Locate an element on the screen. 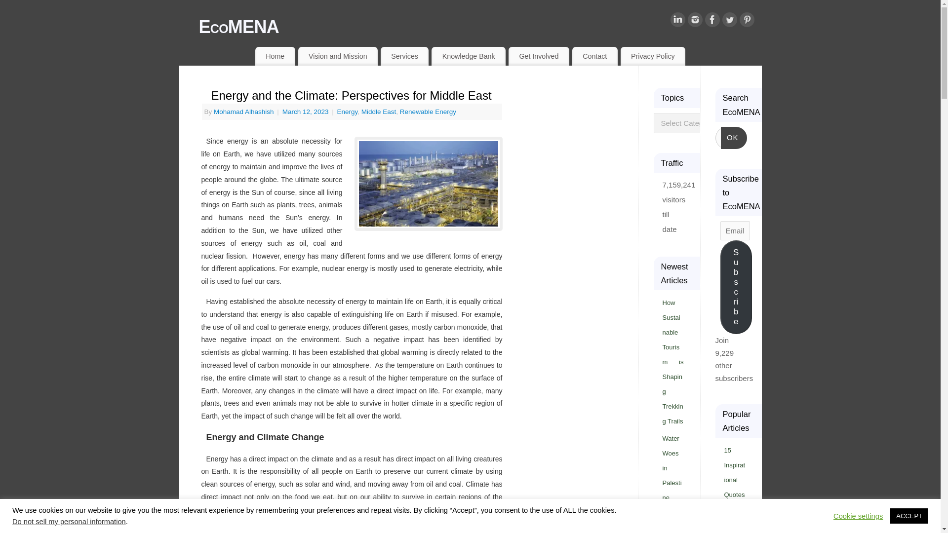  Contact is located at coordinates (595, 56).